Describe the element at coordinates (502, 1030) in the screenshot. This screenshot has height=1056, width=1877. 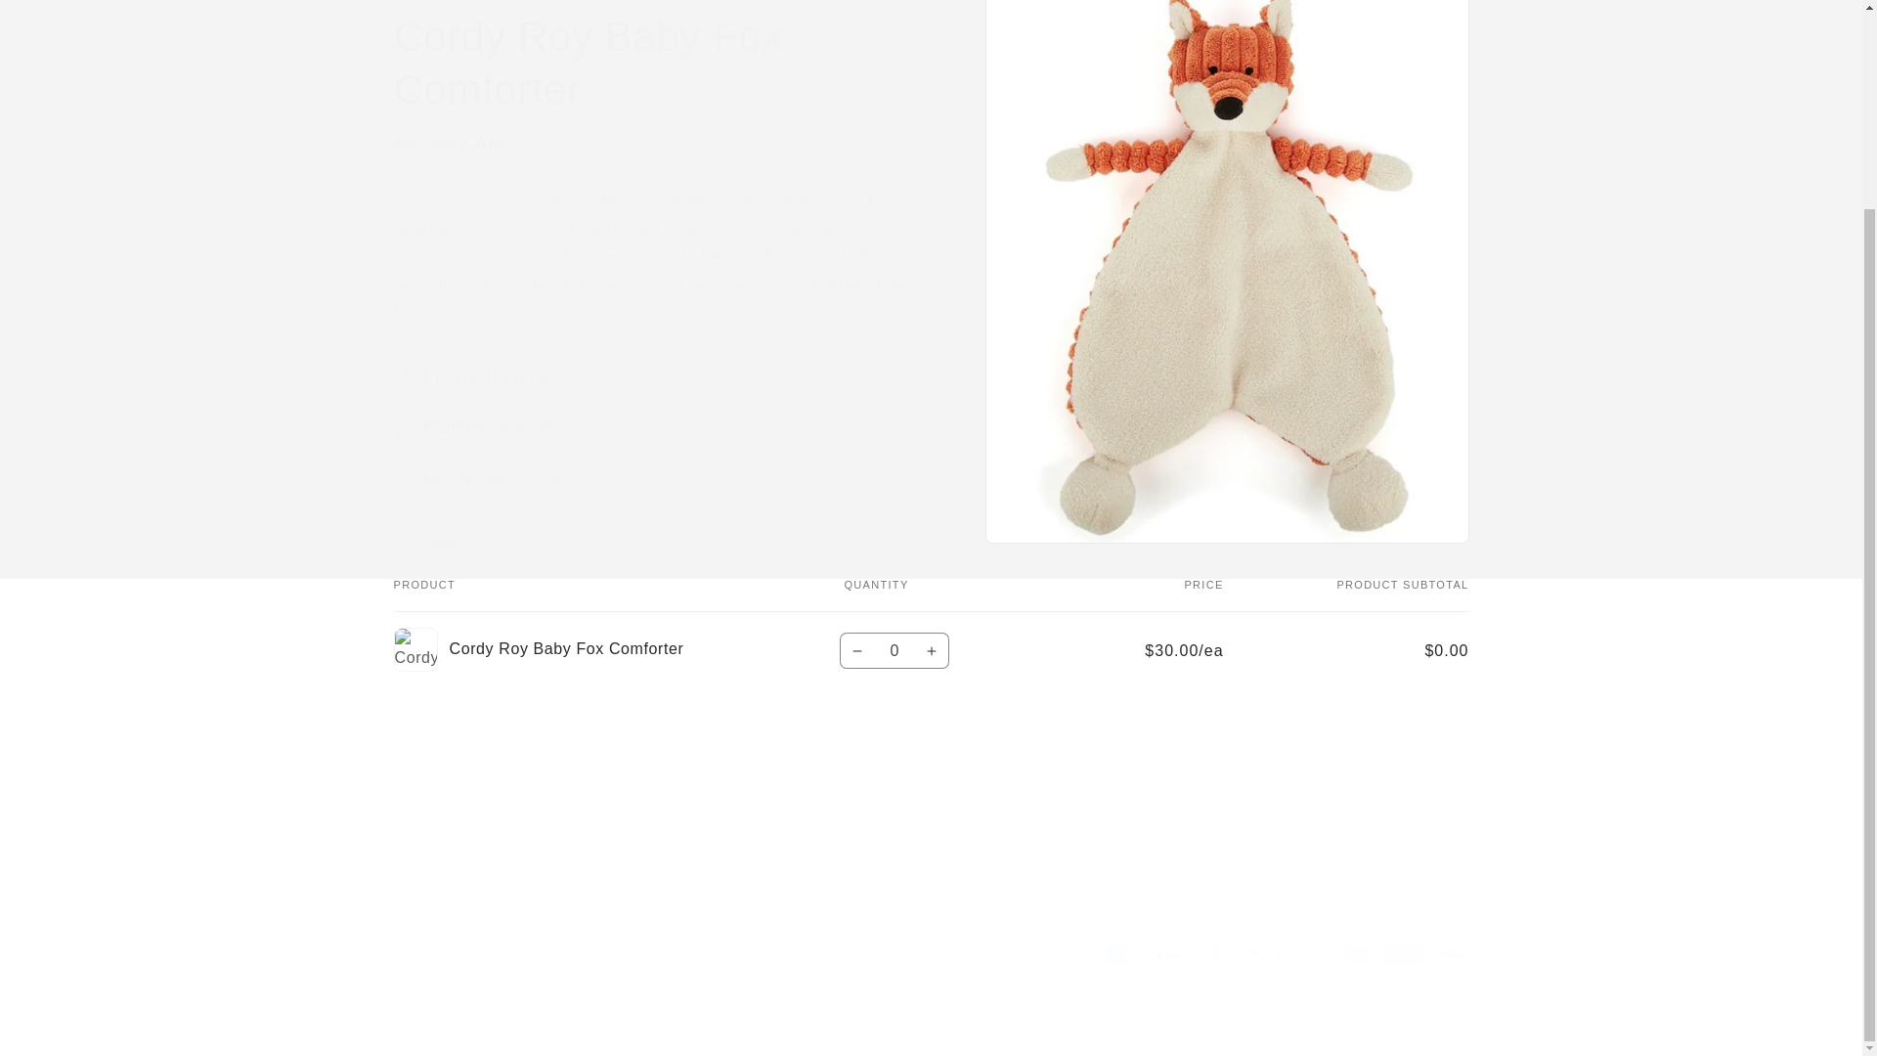
I see `Pear Home Orangeville` at that location.